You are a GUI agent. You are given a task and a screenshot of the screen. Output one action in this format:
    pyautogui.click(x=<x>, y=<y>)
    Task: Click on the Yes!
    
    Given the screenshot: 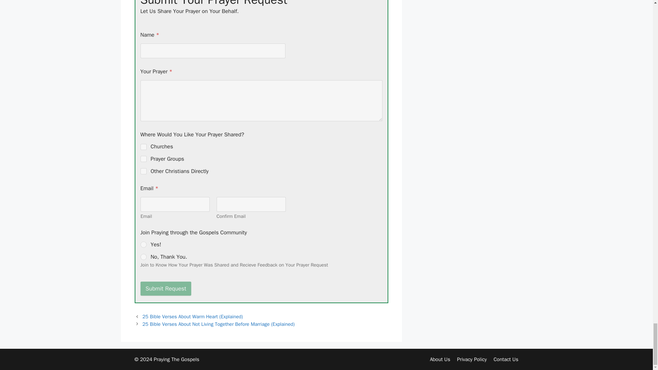 What is the action you would take?
    pyautogui.click(x=144, y=245)
    